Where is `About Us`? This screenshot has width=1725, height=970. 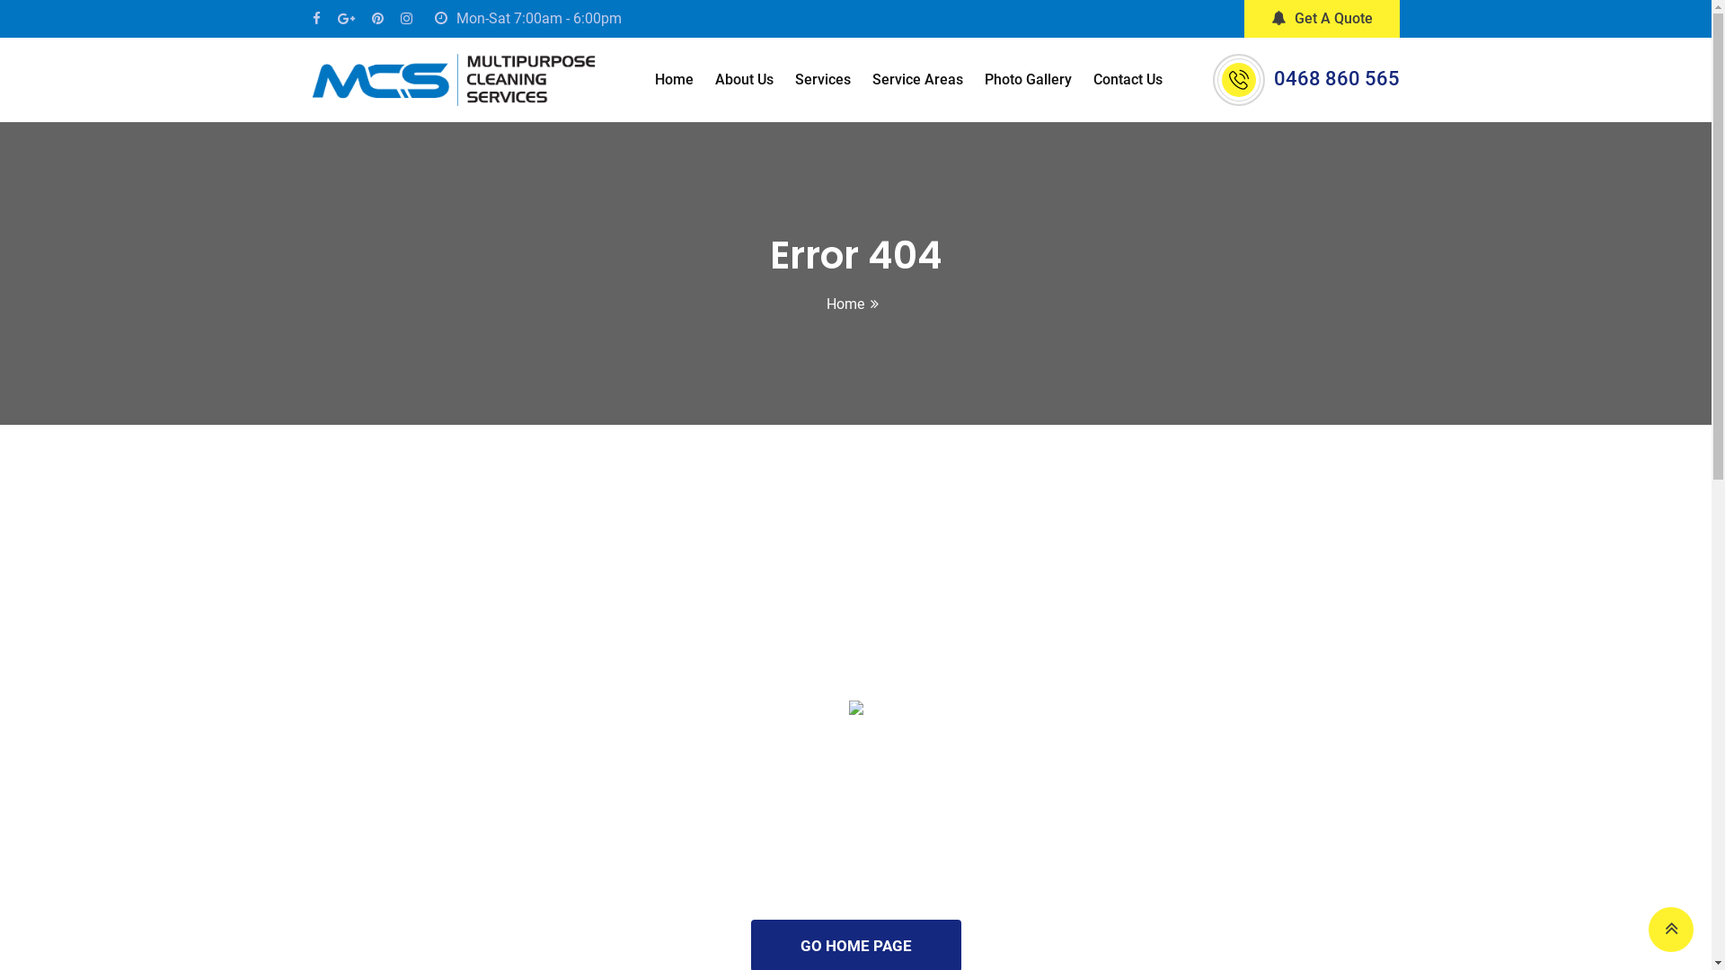 About Us is located at coordinates (744, 80).